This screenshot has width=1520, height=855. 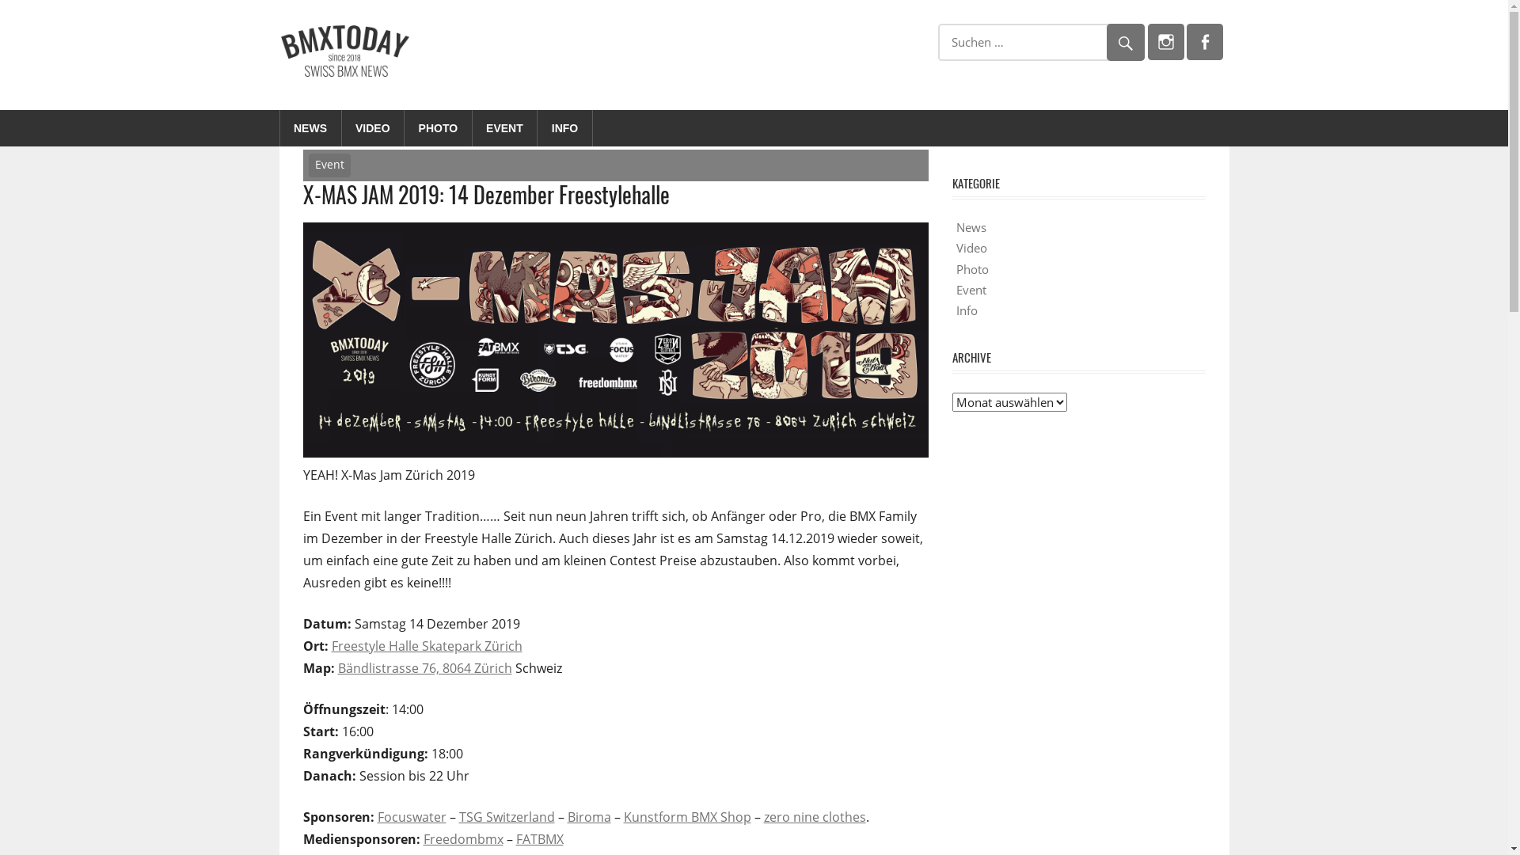 I want to click on Info, so click(x=967, y=310).